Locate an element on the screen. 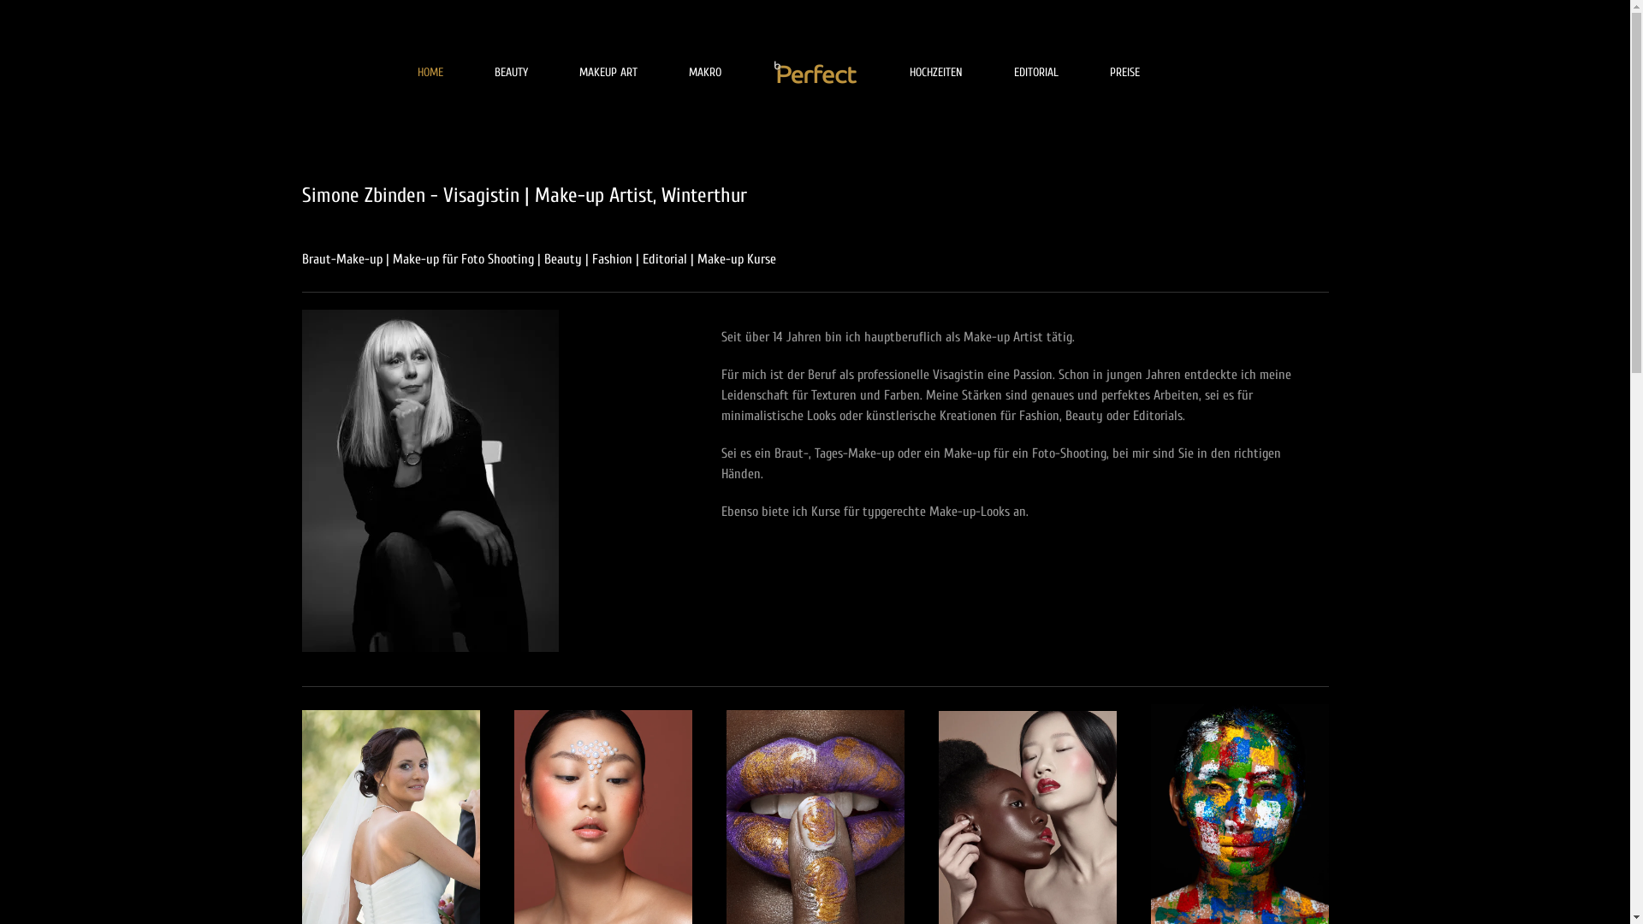 This screenshot has width=1643, height=924. MAKEUP ART is located at coordinates (608, 72).